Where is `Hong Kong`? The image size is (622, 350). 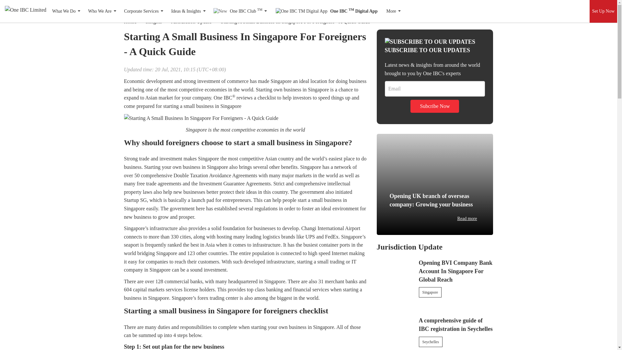 Hong Kong is located at coordinates (74, 7).